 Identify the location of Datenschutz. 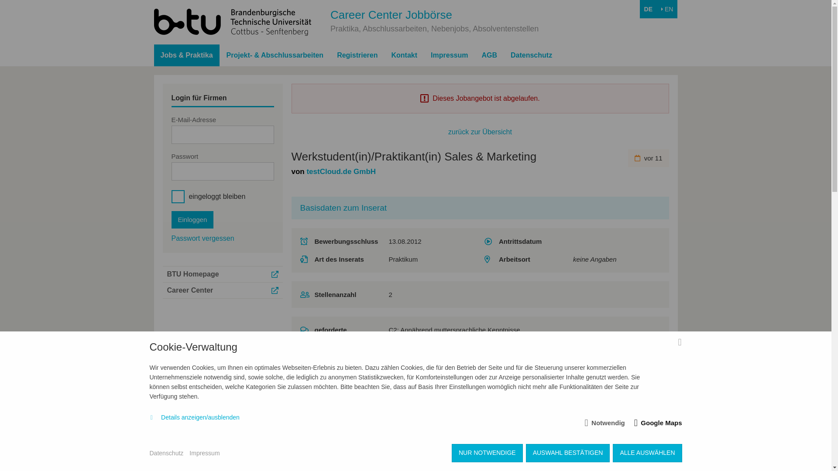
(532, 55).